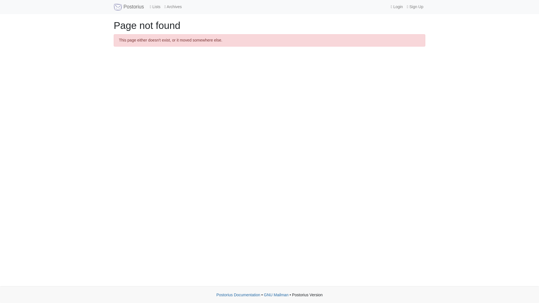 This screenshot has width=539, height=303. Describe the element at coordinates (396, 7) in the screenshot. I see `Login` at that location.